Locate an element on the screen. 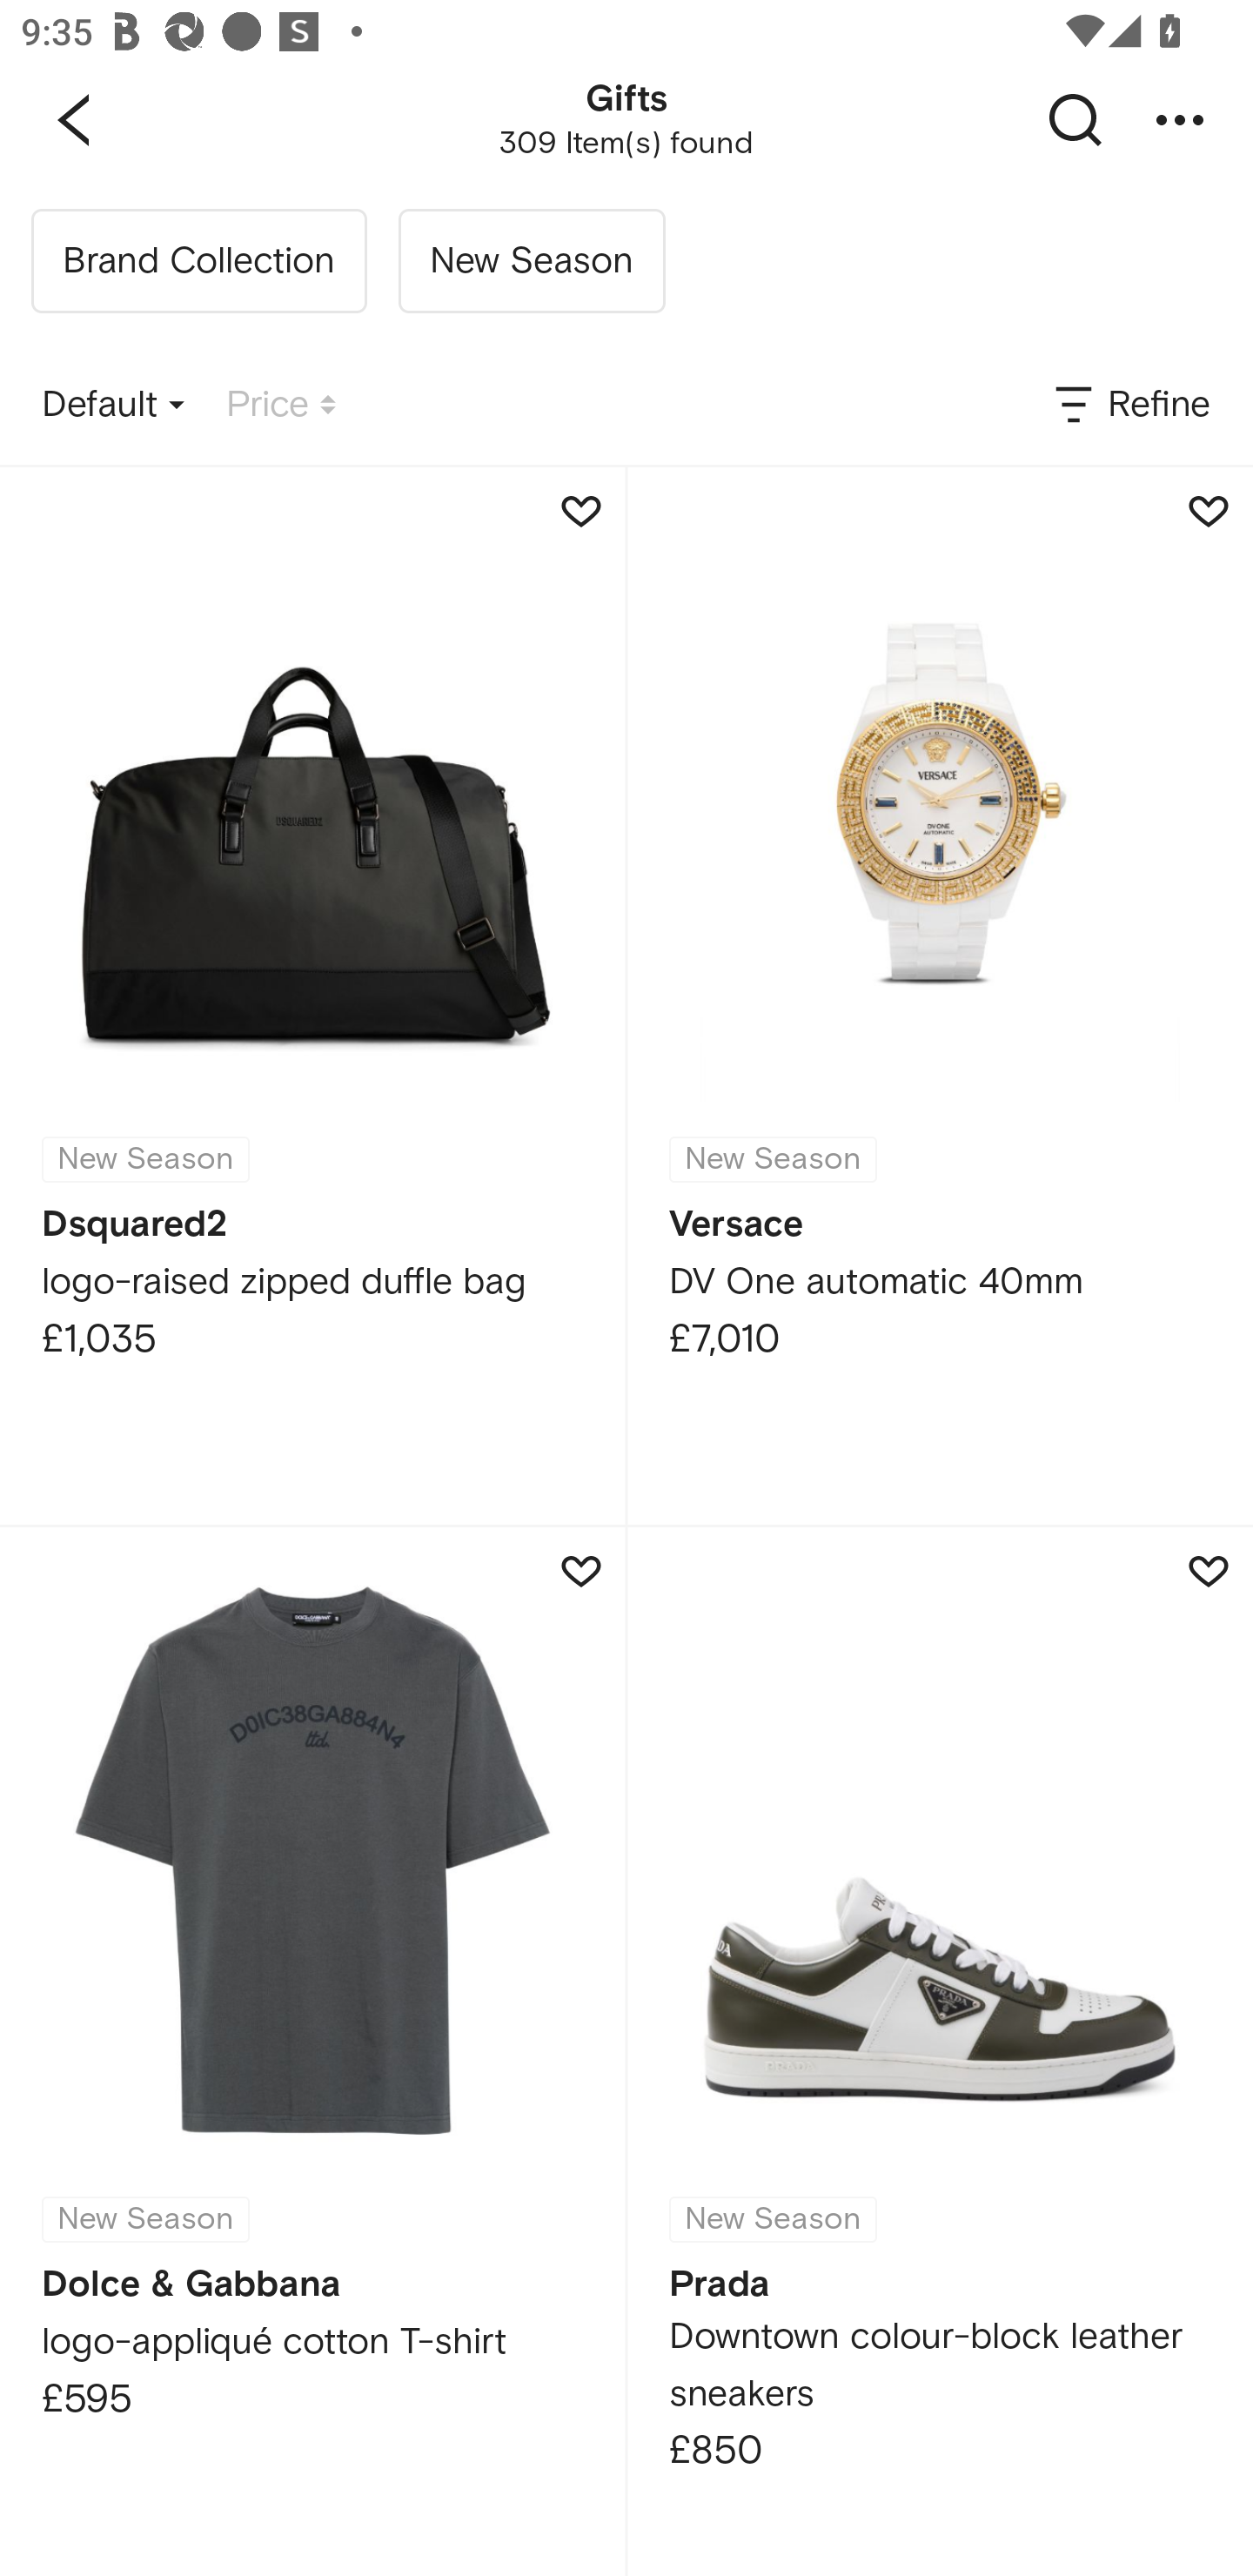  New Season Versace DV One automatic 40mm £7,010 is located at coordinates (940, 996).